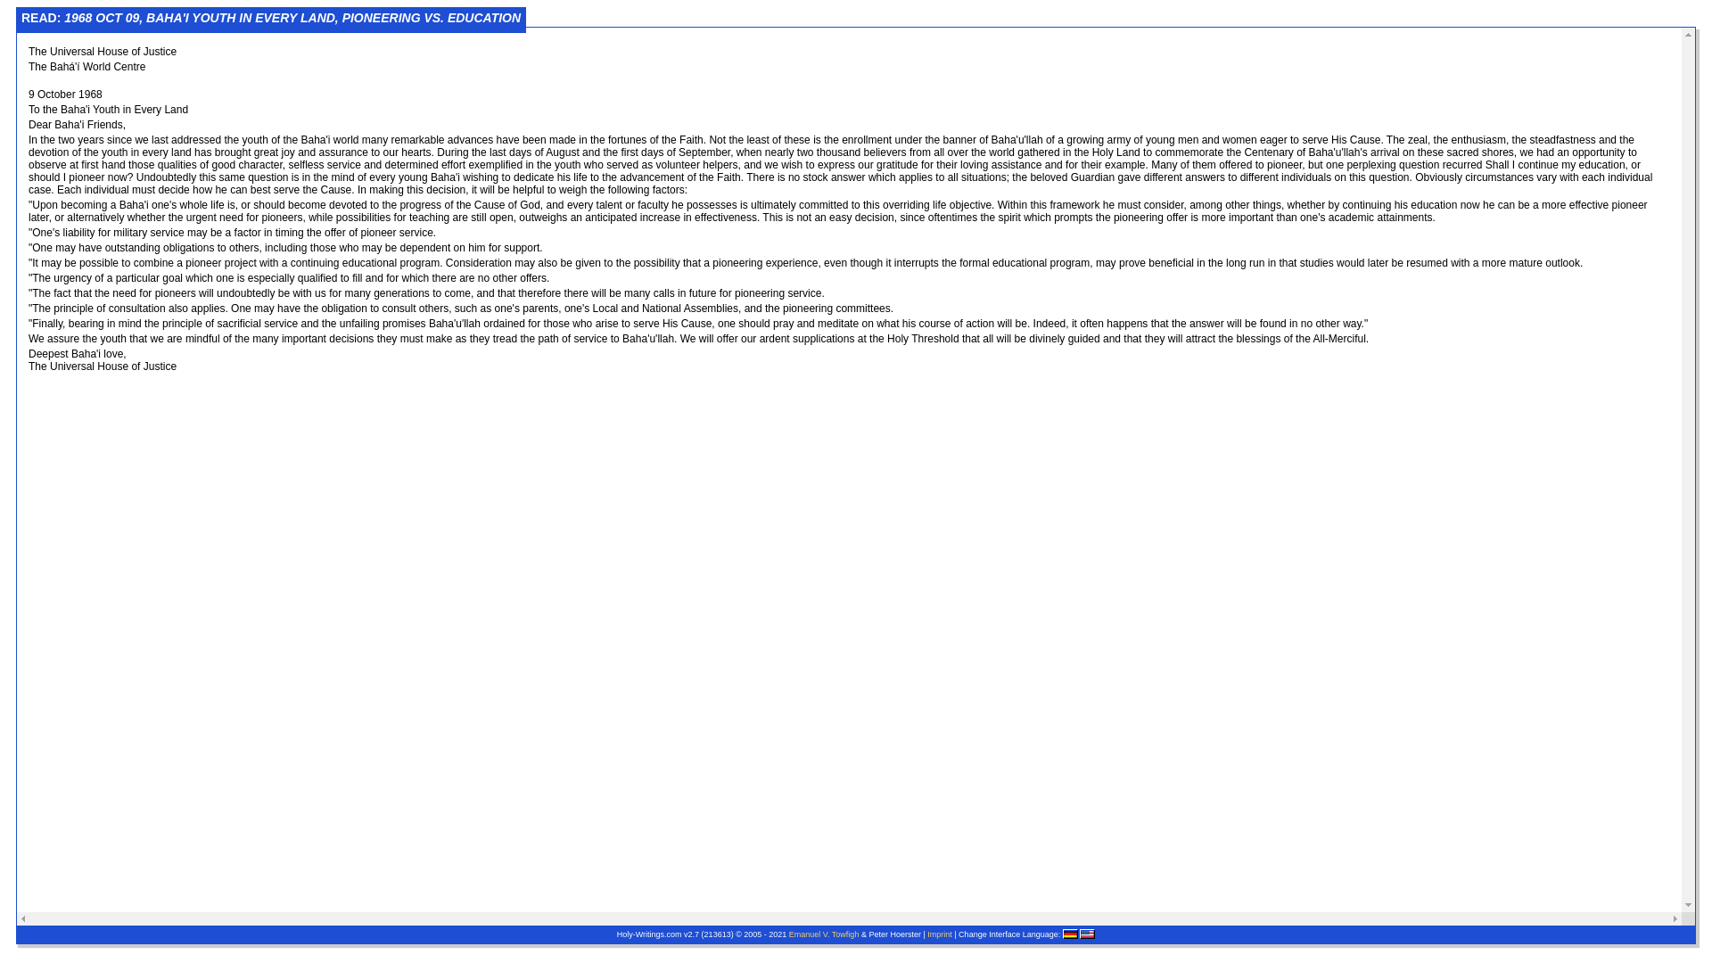  Describe the element at coordinates (1088, 934) in the screenshot. I see `EN` at that location.